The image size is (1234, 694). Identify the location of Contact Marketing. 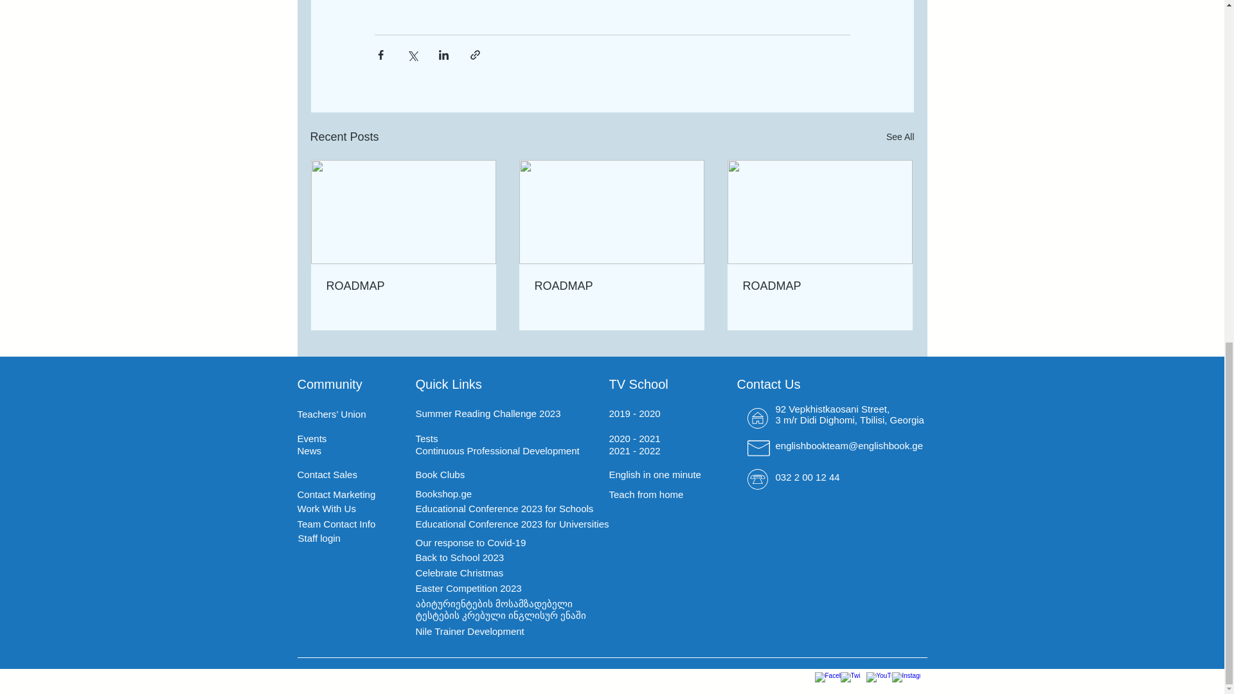
(335, 494).